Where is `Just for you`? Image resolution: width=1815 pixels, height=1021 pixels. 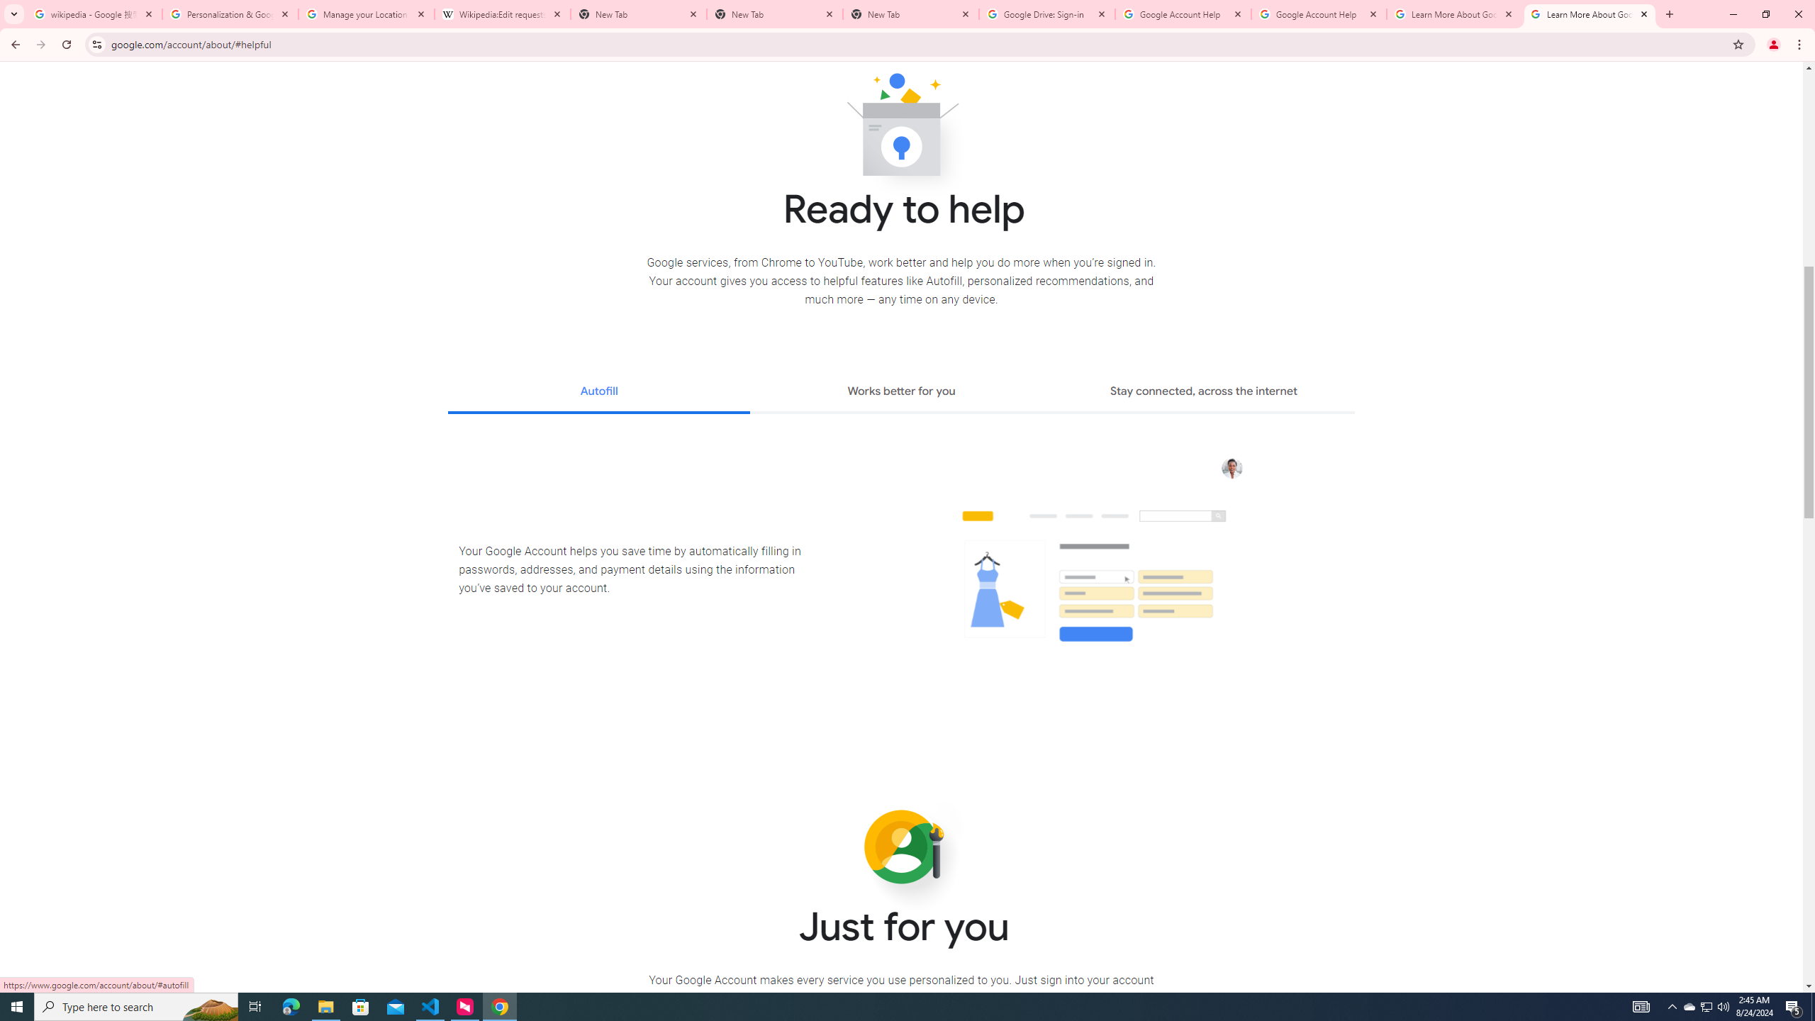
Just for you is located at coordinates (901, 848).